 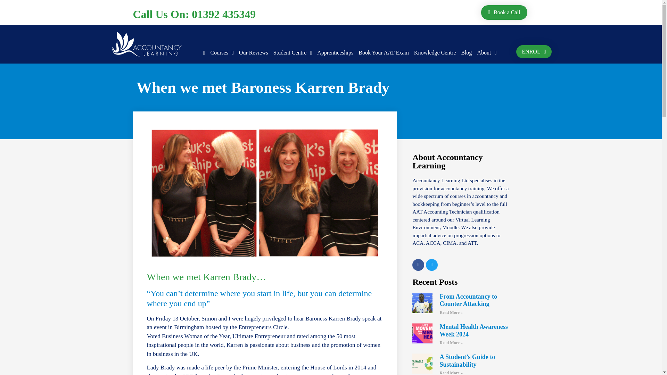 What do you see at coordinates (335, 52) in the screenshot?
I see `Apprenticeships` at bounding box center [335, 52].